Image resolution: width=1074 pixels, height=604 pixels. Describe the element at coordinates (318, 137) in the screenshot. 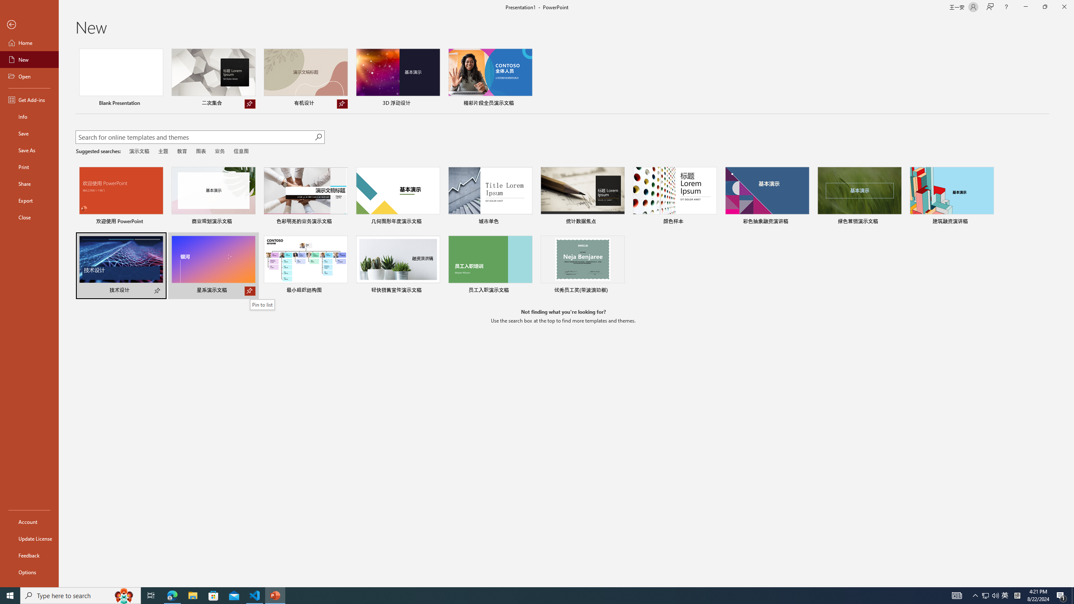

I see `Start searching` at that location.